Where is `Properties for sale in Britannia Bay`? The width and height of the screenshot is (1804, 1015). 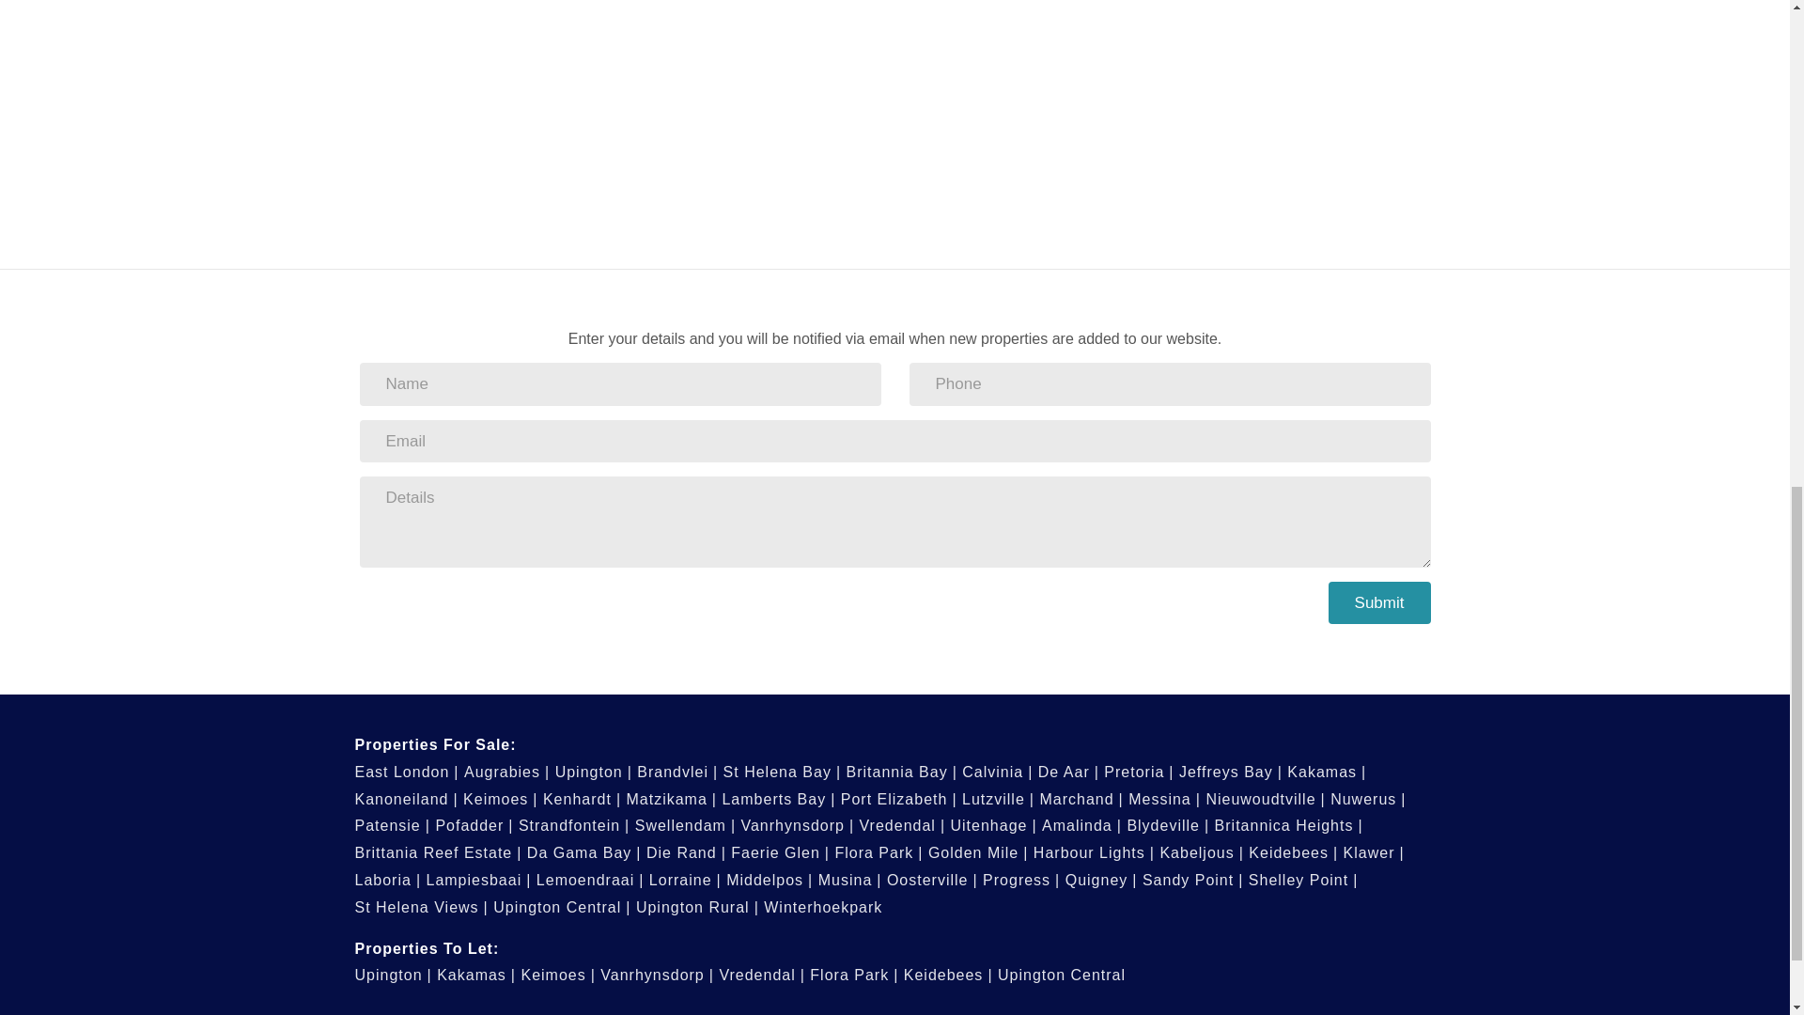 Properties for sale in Britannia Bay is located at coordinates (900, 773).